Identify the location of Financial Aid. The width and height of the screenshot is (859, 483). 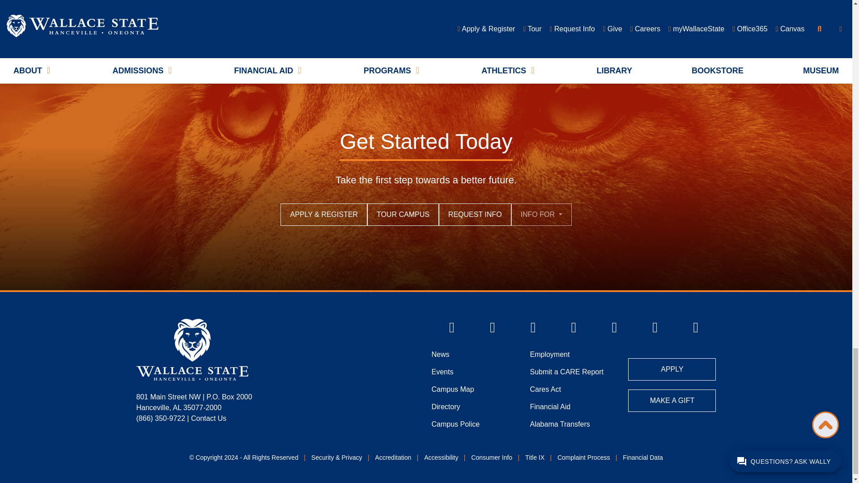
(550, 408).